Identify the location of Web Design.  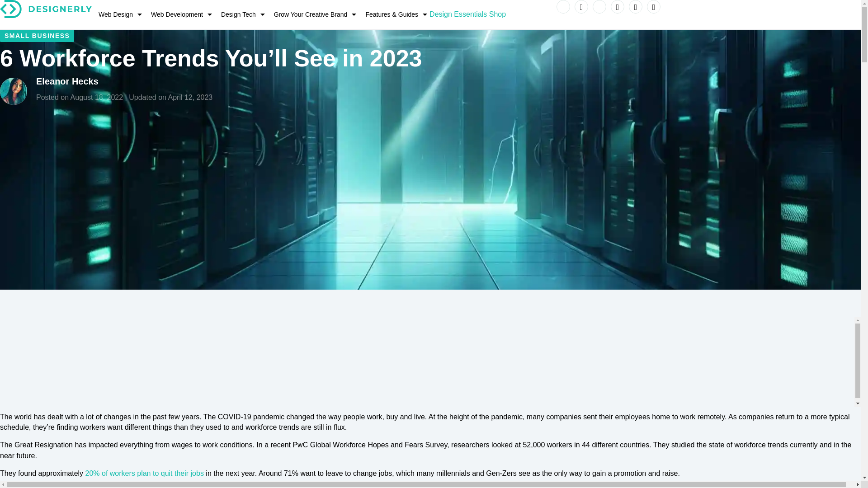
(118, 14).